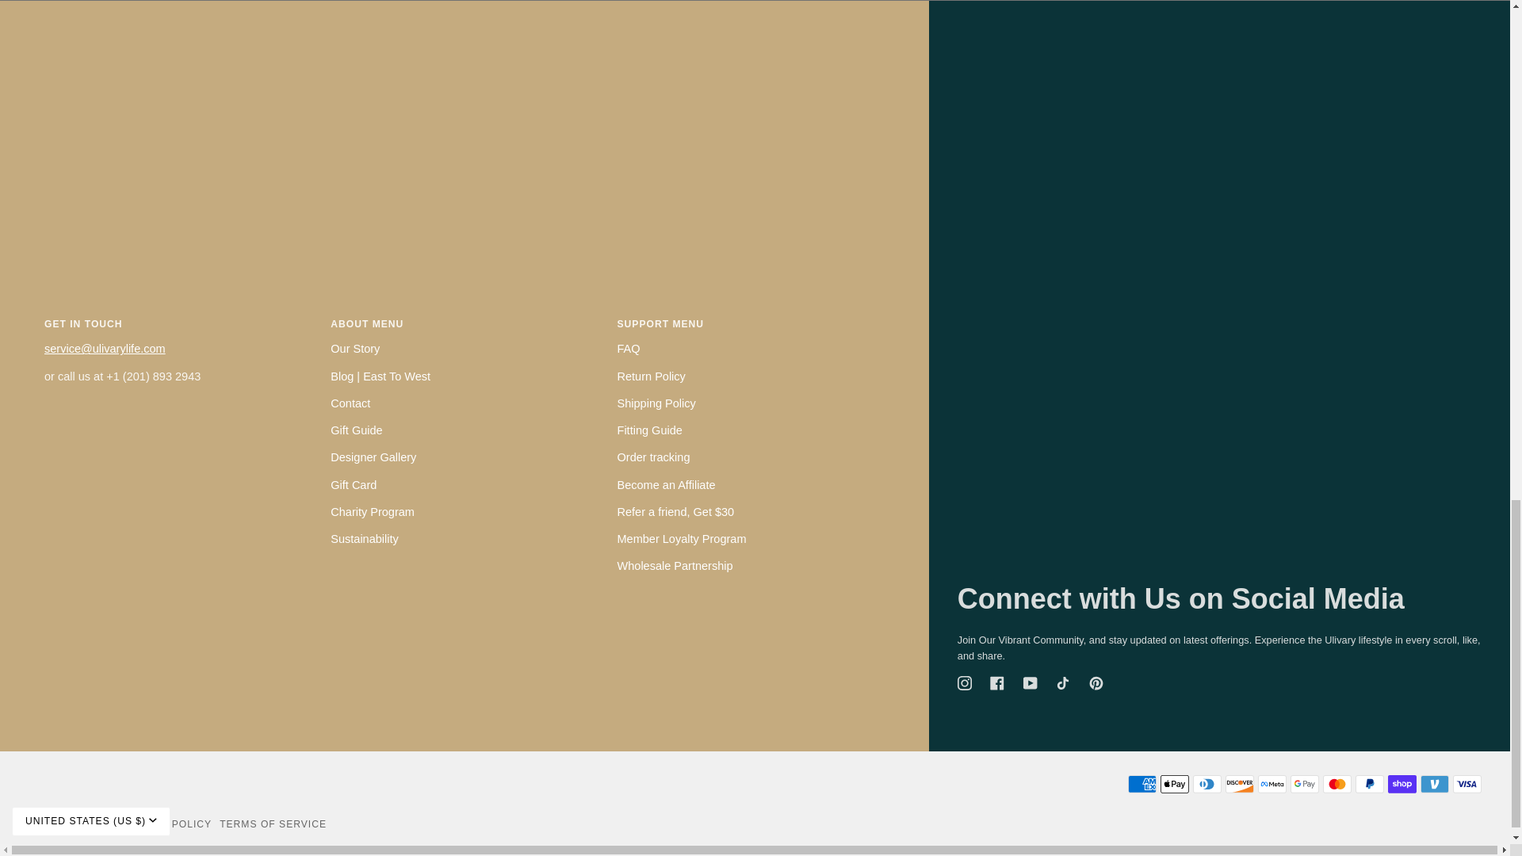 The image size is (1522, 856). What do you see at coordinates (1240, 785) in the screenshot?
I see `DISCOVER` at bounding box center [1240, 785].